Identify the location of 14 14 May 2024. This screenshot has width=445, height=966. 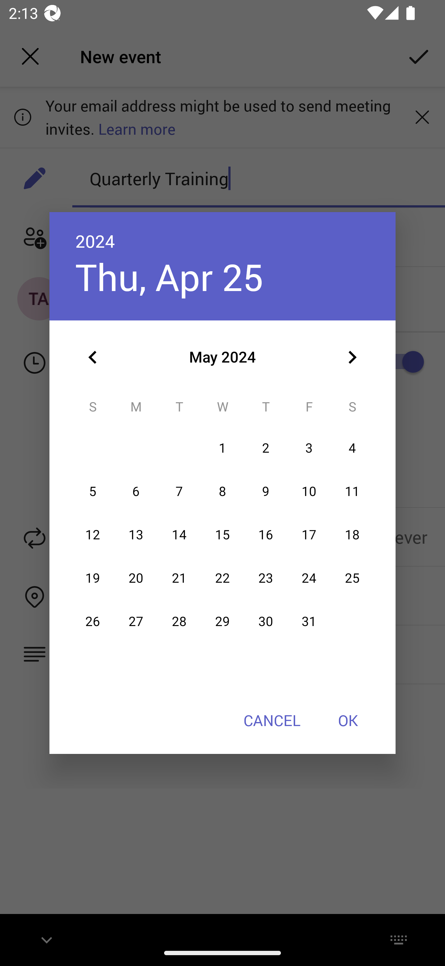
(179, 534).